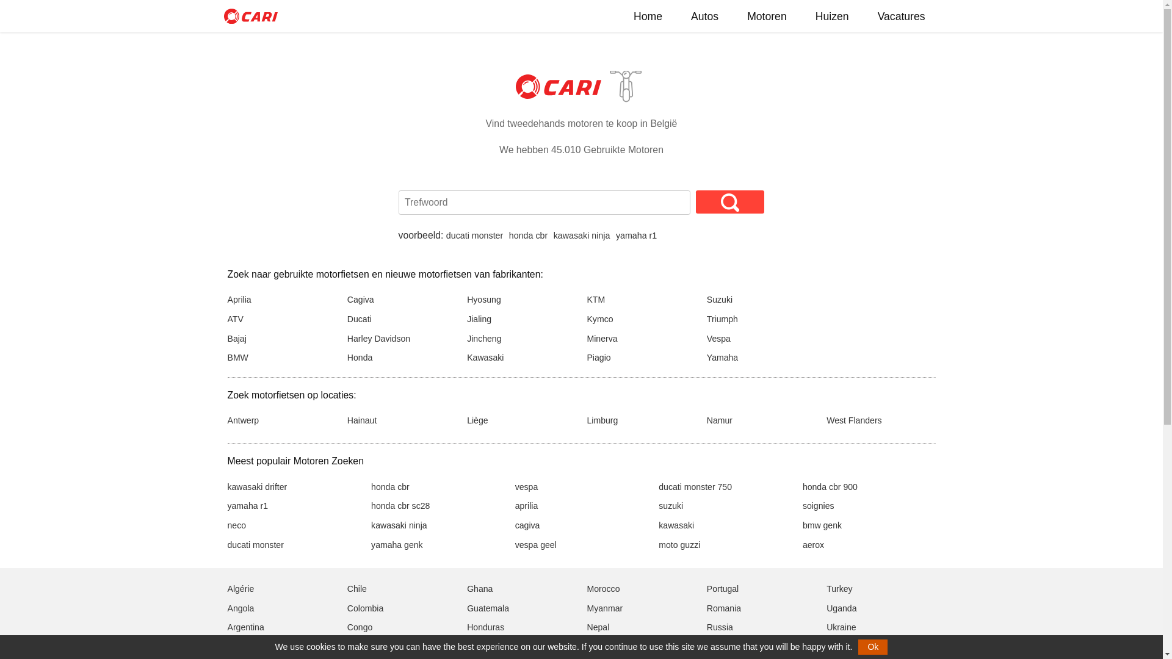  What do you see at coordinates (822, 525) in the screenshot?
I see `bmw genk` at bounding box center [822, 525].